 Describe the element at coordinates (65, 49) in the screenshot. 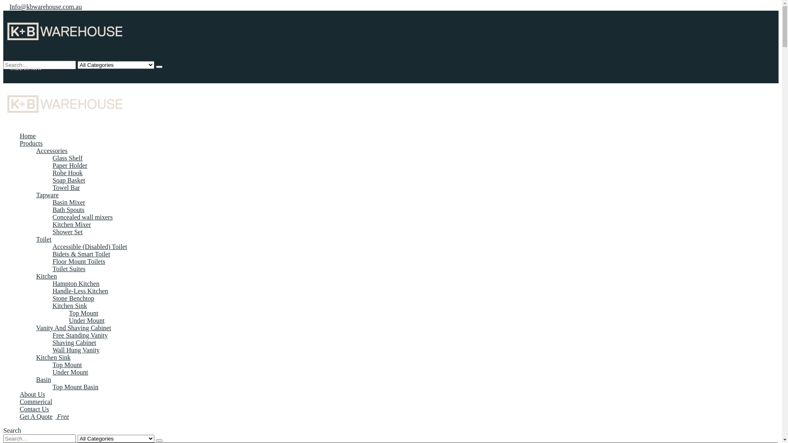

I see `kbwarehouse - ` at that location.